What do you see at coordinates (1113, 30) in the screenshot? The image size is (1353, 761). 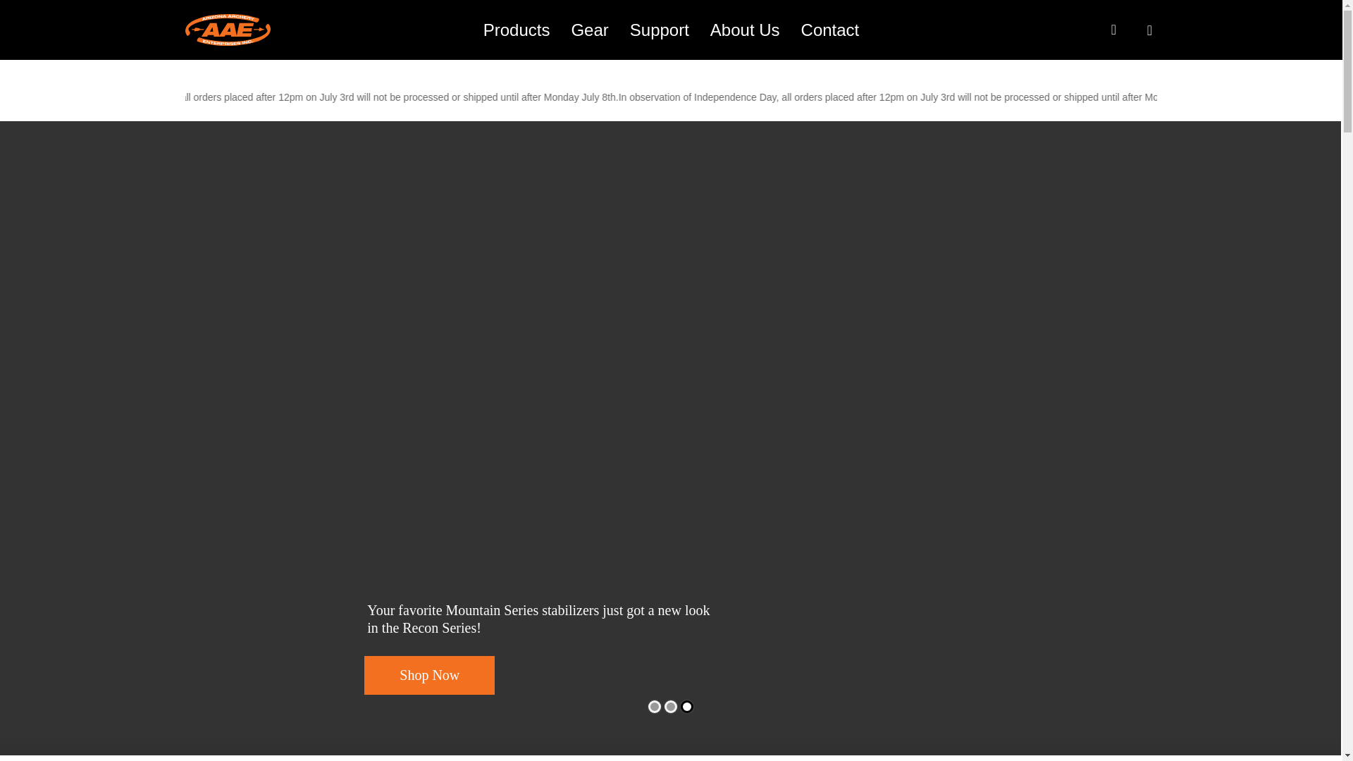 I see `search` at bounding box center [1113, 30].